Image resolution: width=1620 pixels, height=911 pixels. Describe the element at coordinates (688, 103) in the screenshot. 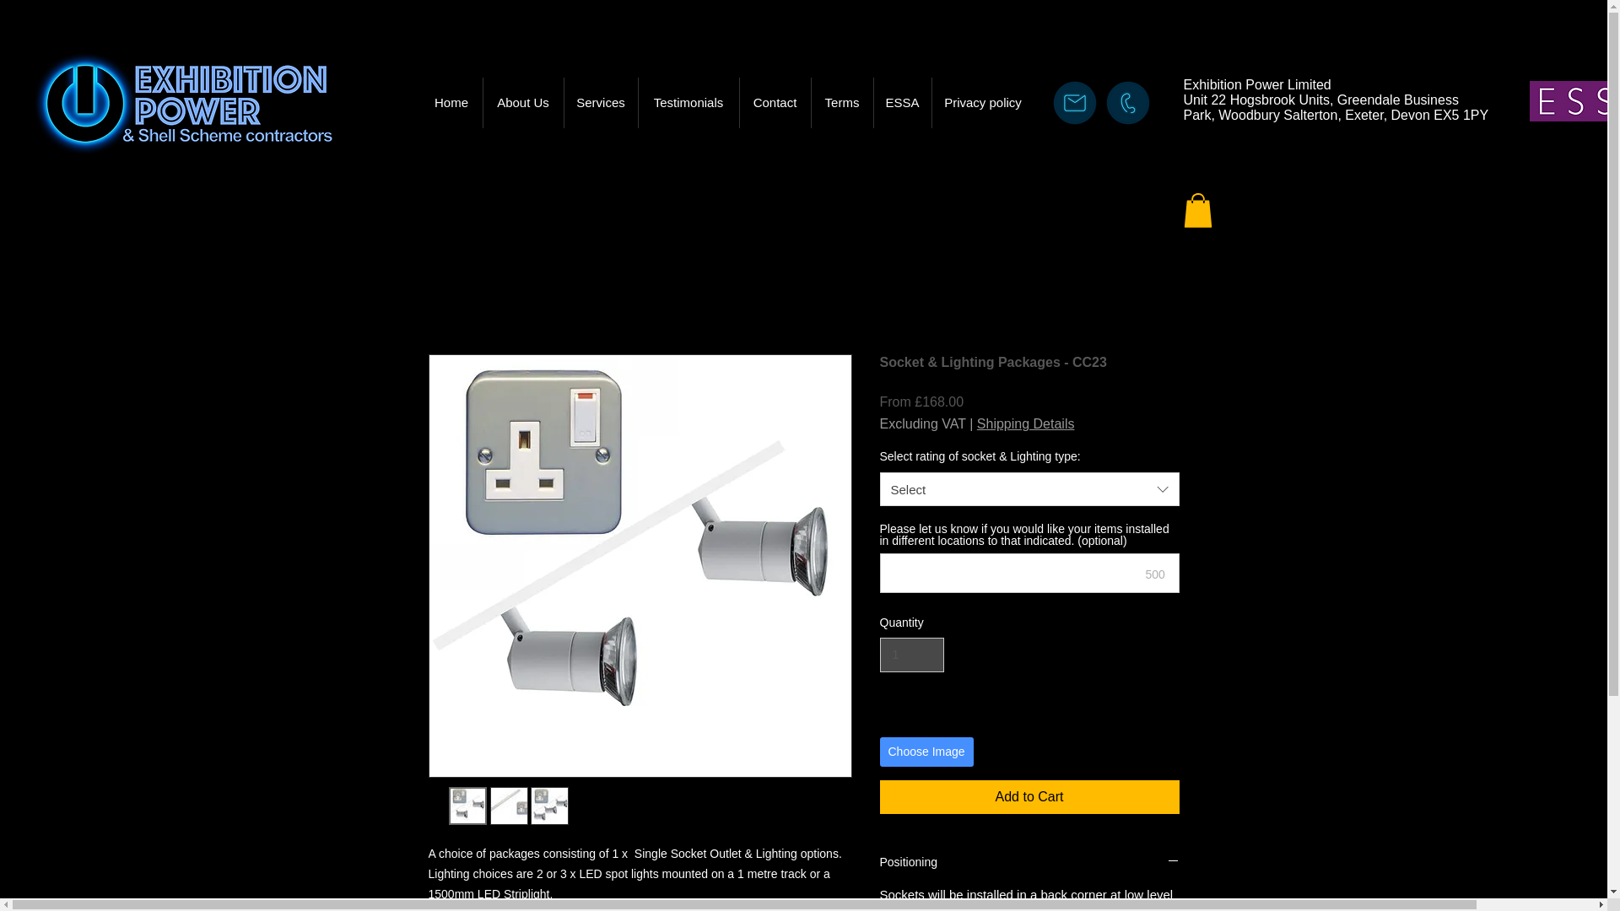

I see `Testimonials` at that location.